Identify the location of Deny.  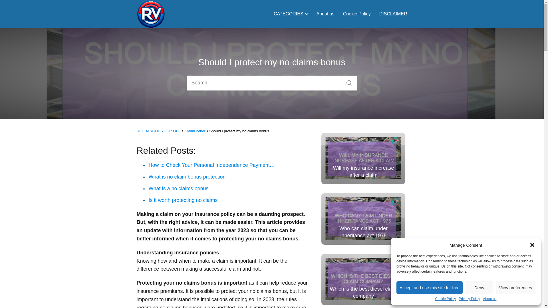
(479, 287).